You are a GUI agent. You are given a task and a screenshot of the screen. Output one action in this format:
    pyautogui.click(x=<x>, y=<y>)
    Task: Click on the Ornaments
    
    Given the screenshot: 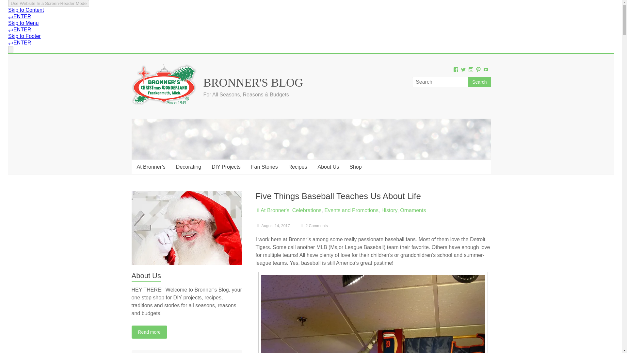 What is the action you would take?
    pyautogui.click(x=413, y=210)
    